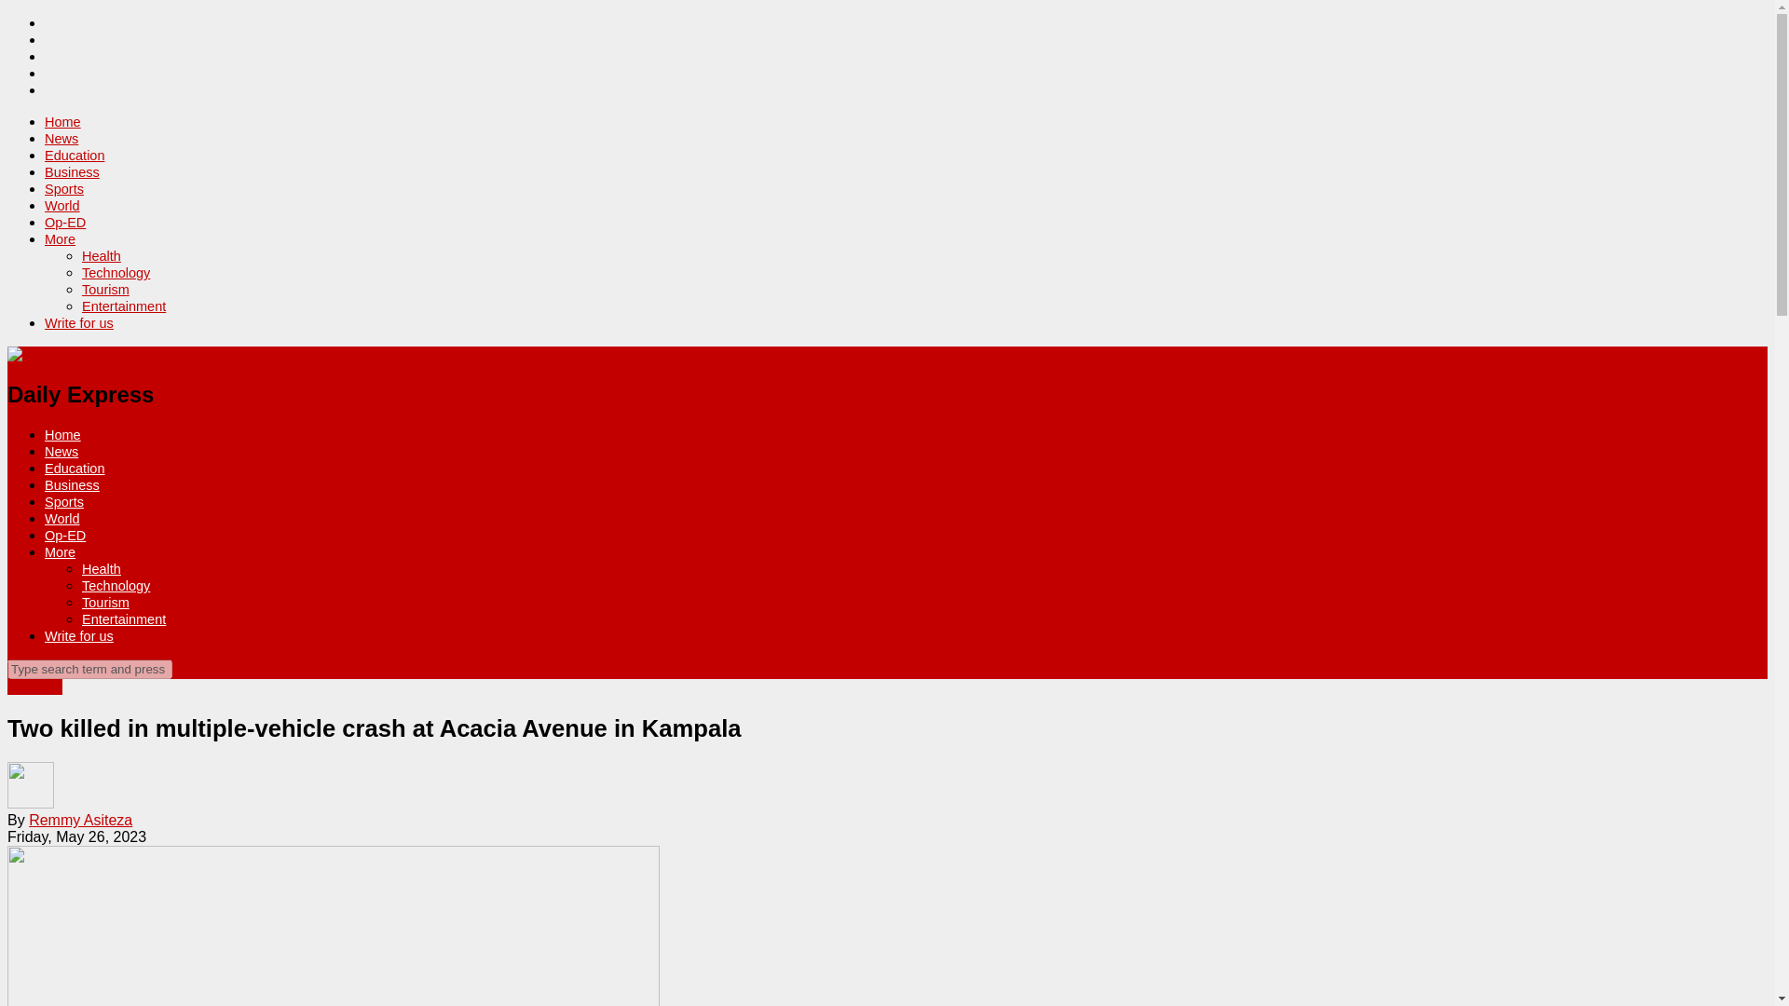 Image resolution: width=1789 pixels, height=1006 pixels. I want to click on Tourism, so click(105, 602).